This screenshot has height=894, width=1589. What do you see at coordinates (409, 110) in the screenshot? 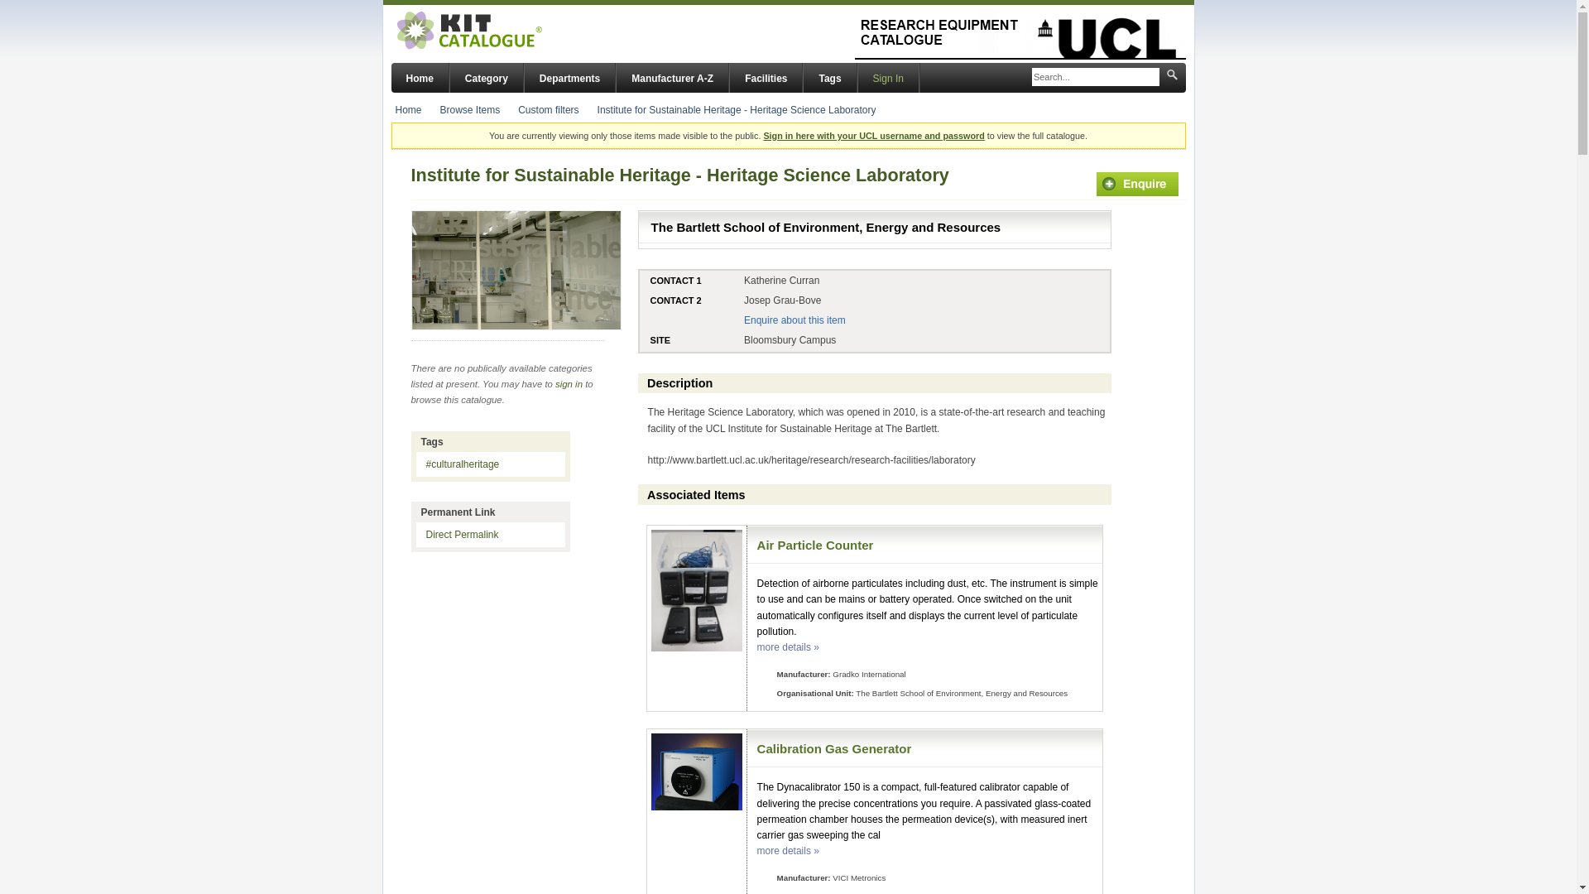
I see `Home` at bounding box center [409, 110].